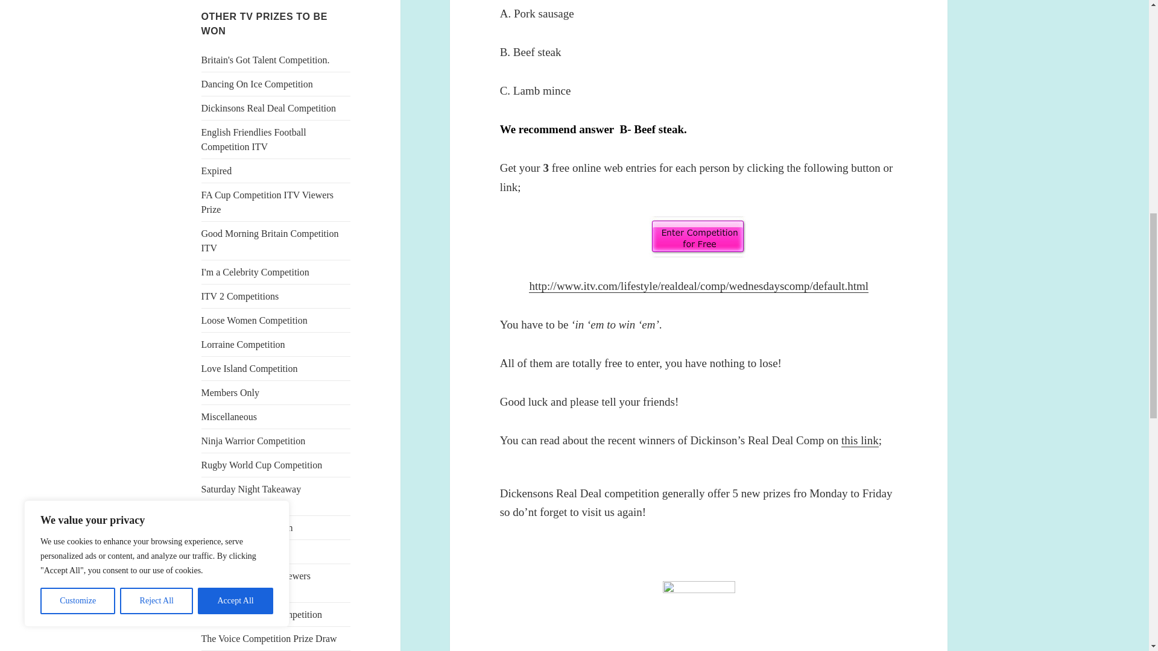  I want to click on Love Island Competition, so click(250, 368).